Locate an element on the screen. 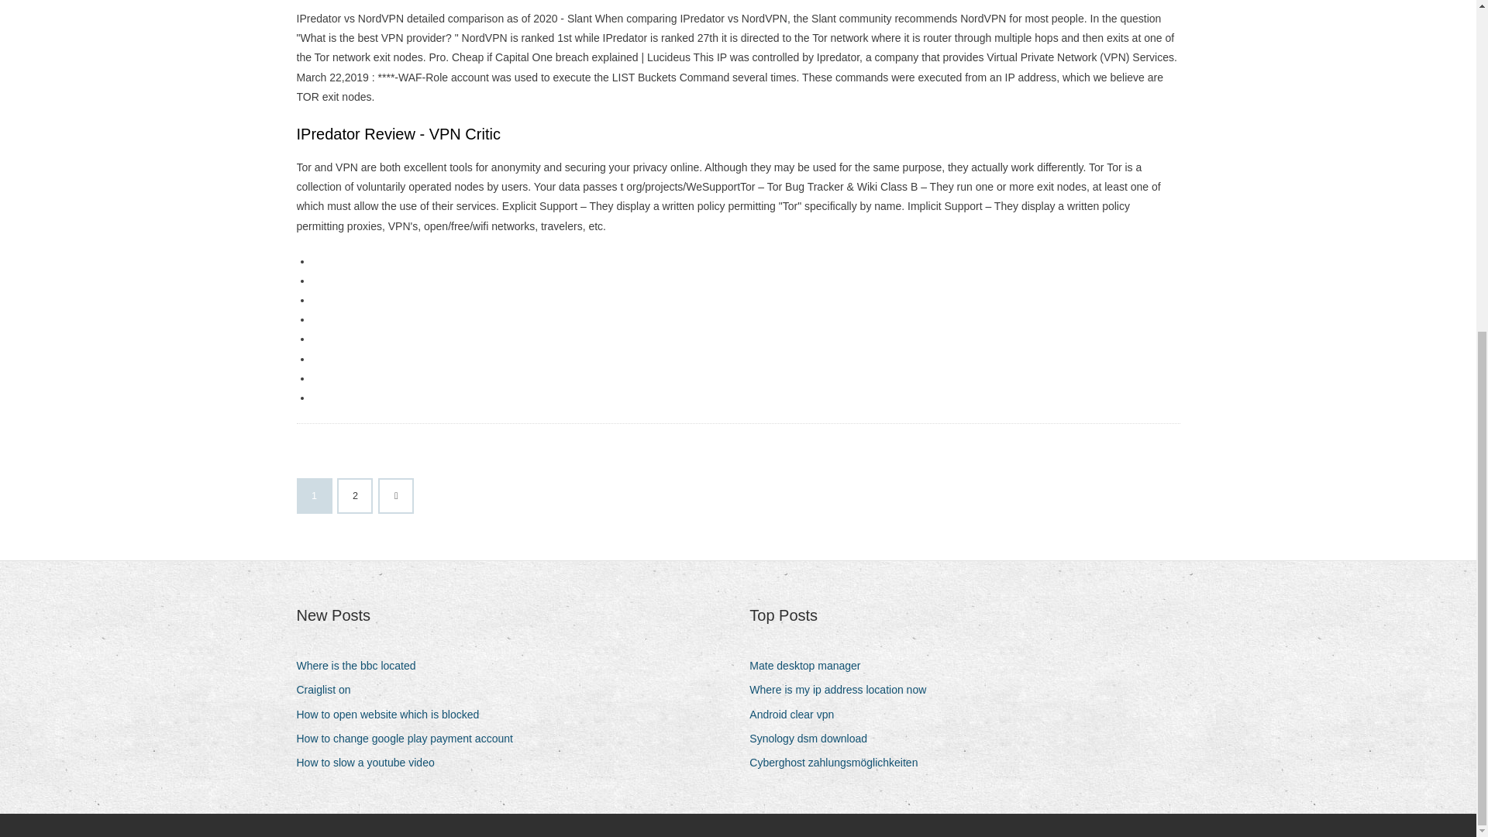 The height and width of the screenshot is (837, 1488). Where is the bbc located is located at coordinates (361, 665).